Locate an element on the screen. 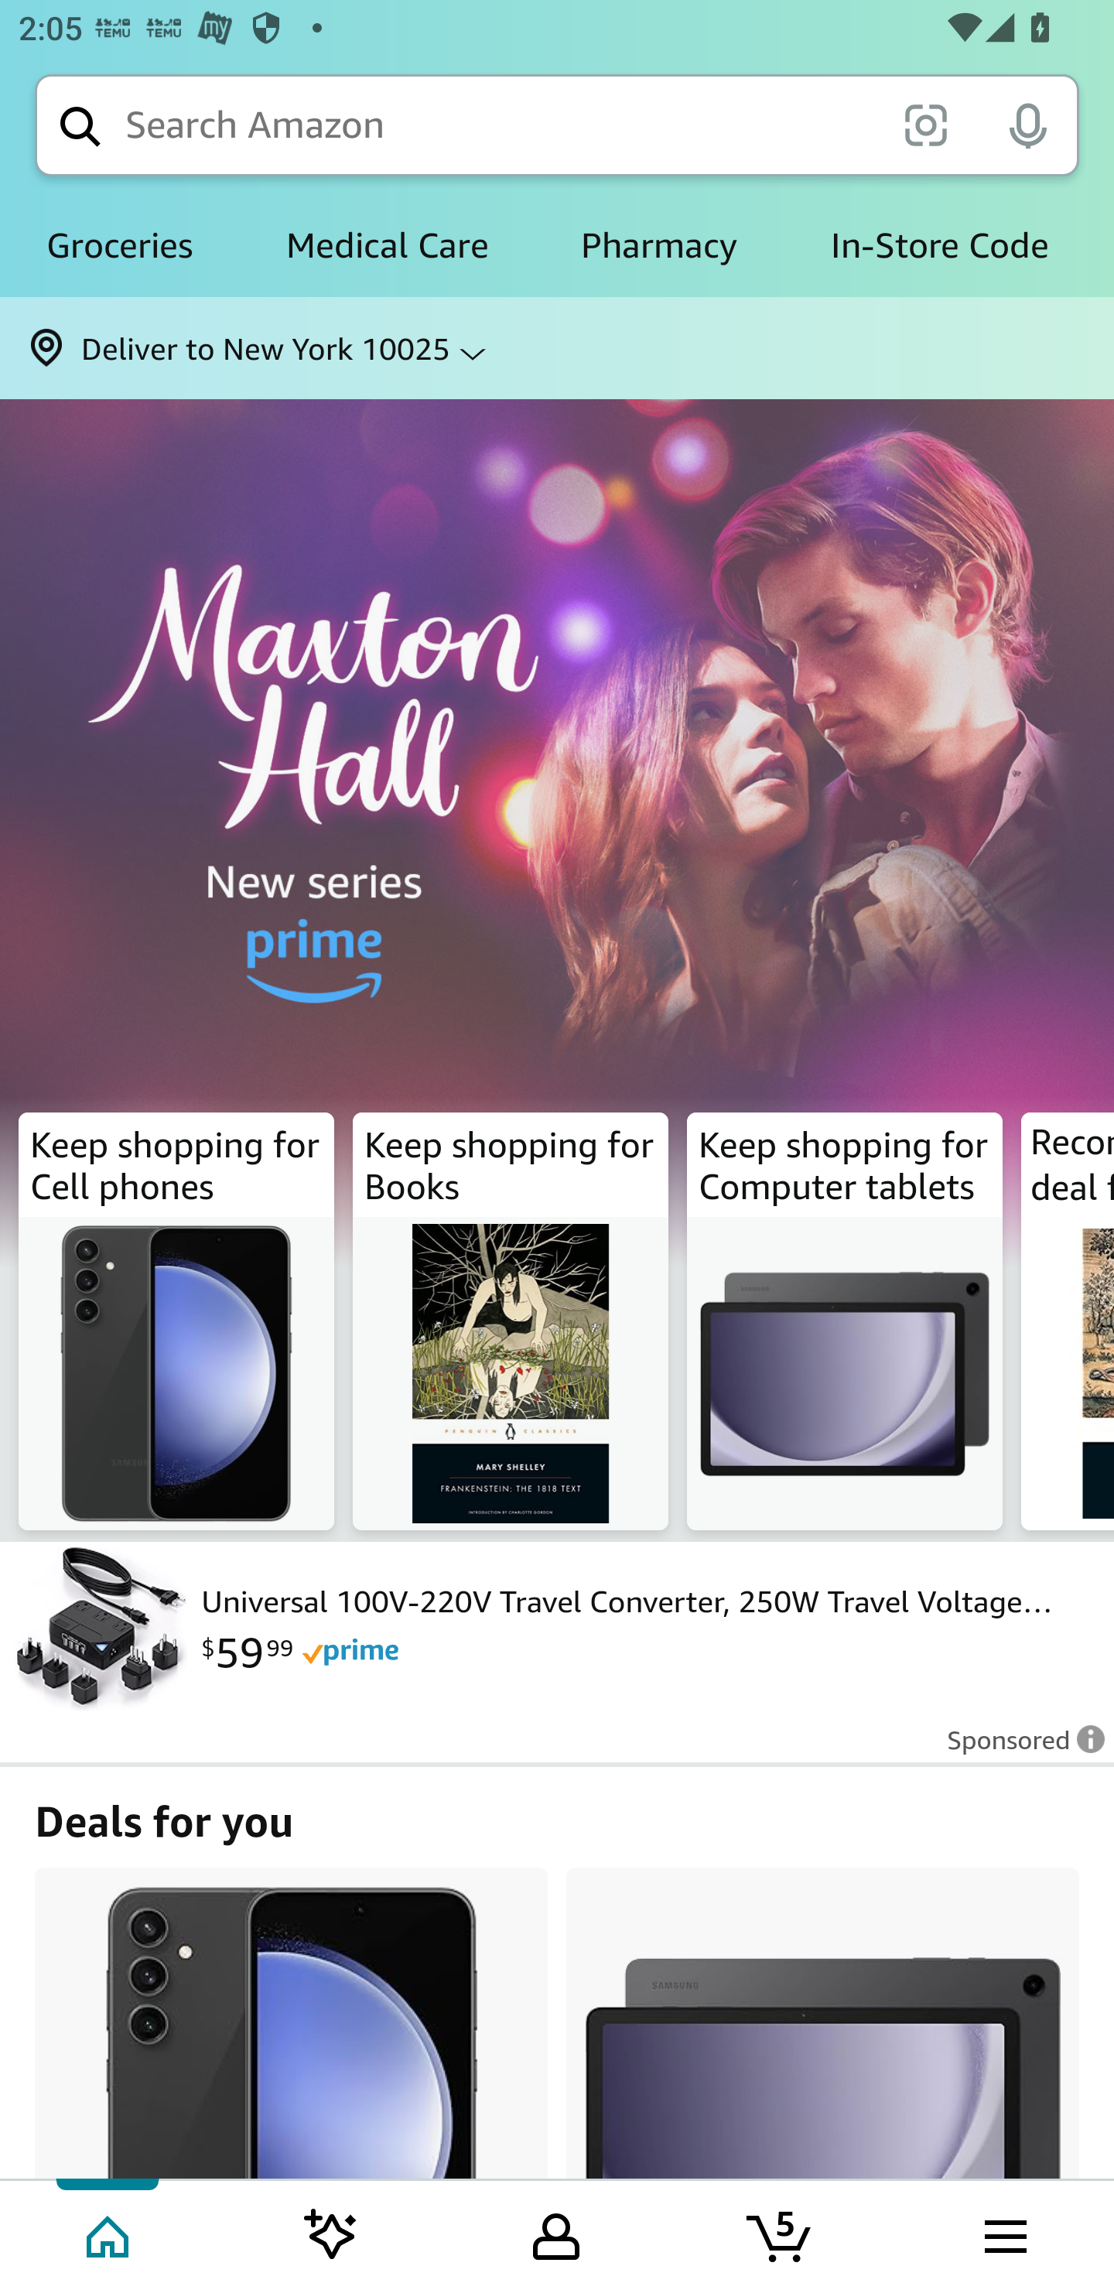  Leave feedback on Sponsored ad Sponsored  is located at coordinates (1017, 1748).